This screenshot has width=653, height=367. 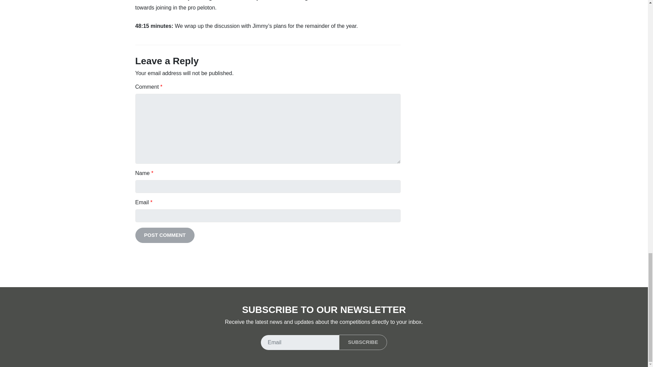 I want to click on Subscribe, so click(x=363, y=342).